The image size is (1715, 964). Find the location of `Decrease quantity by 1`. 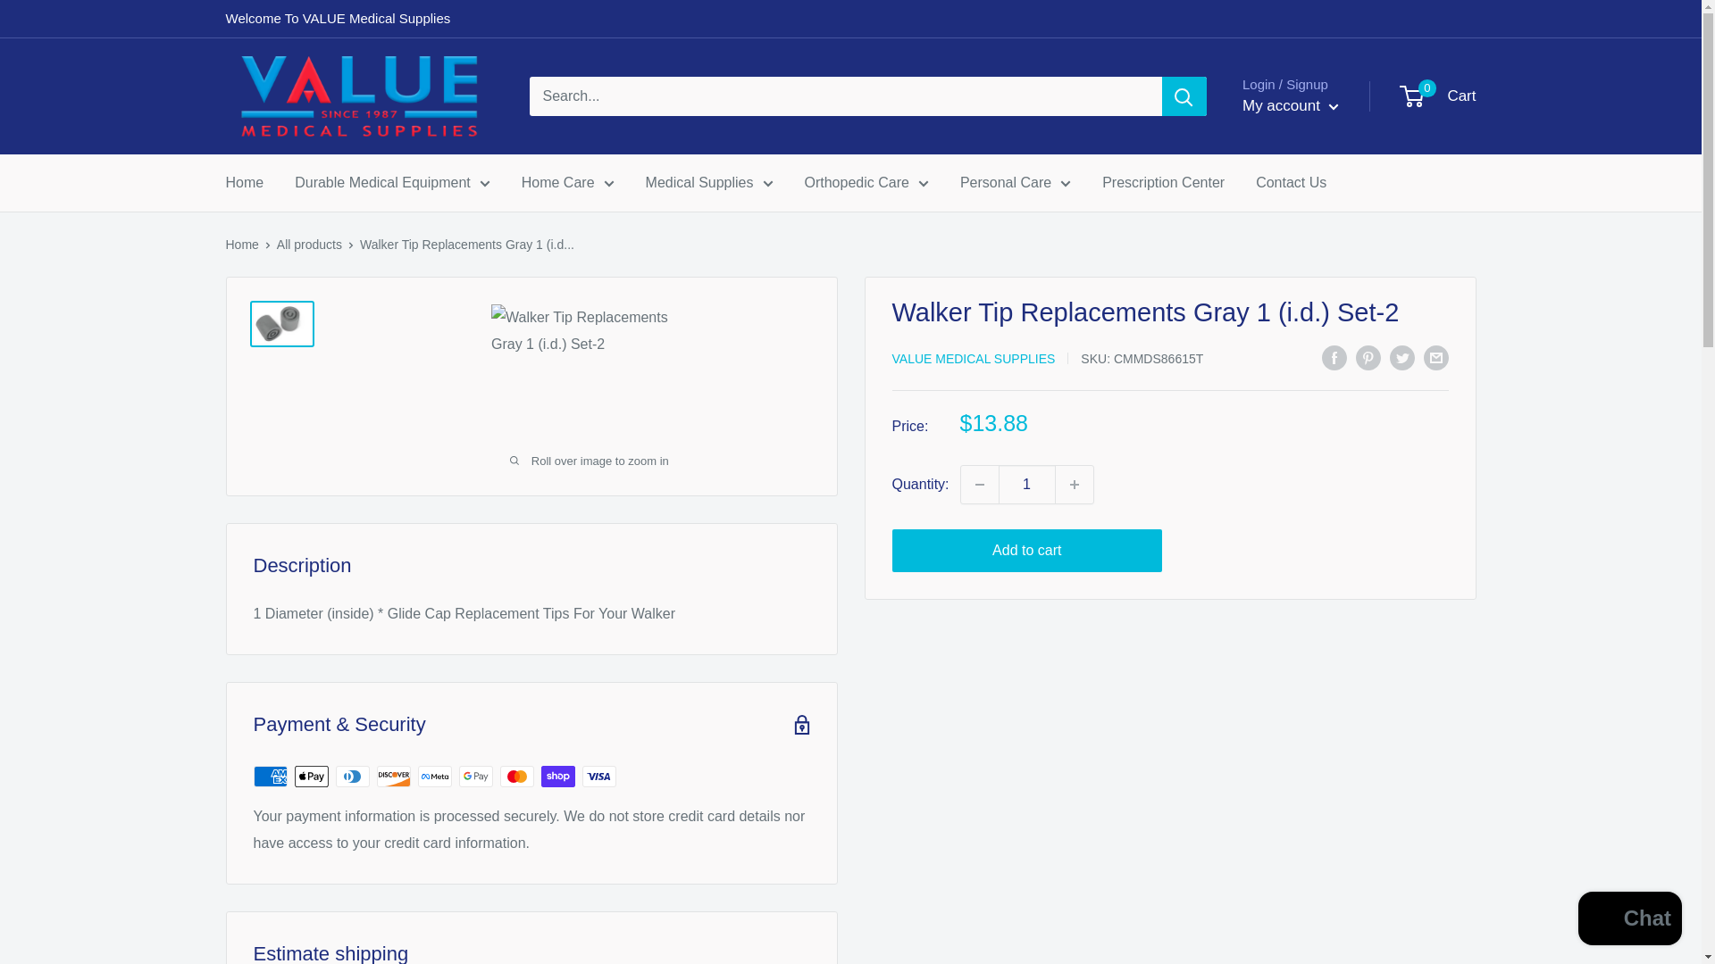

Decrease quantity by 1 is located at coordinates (979, 484).